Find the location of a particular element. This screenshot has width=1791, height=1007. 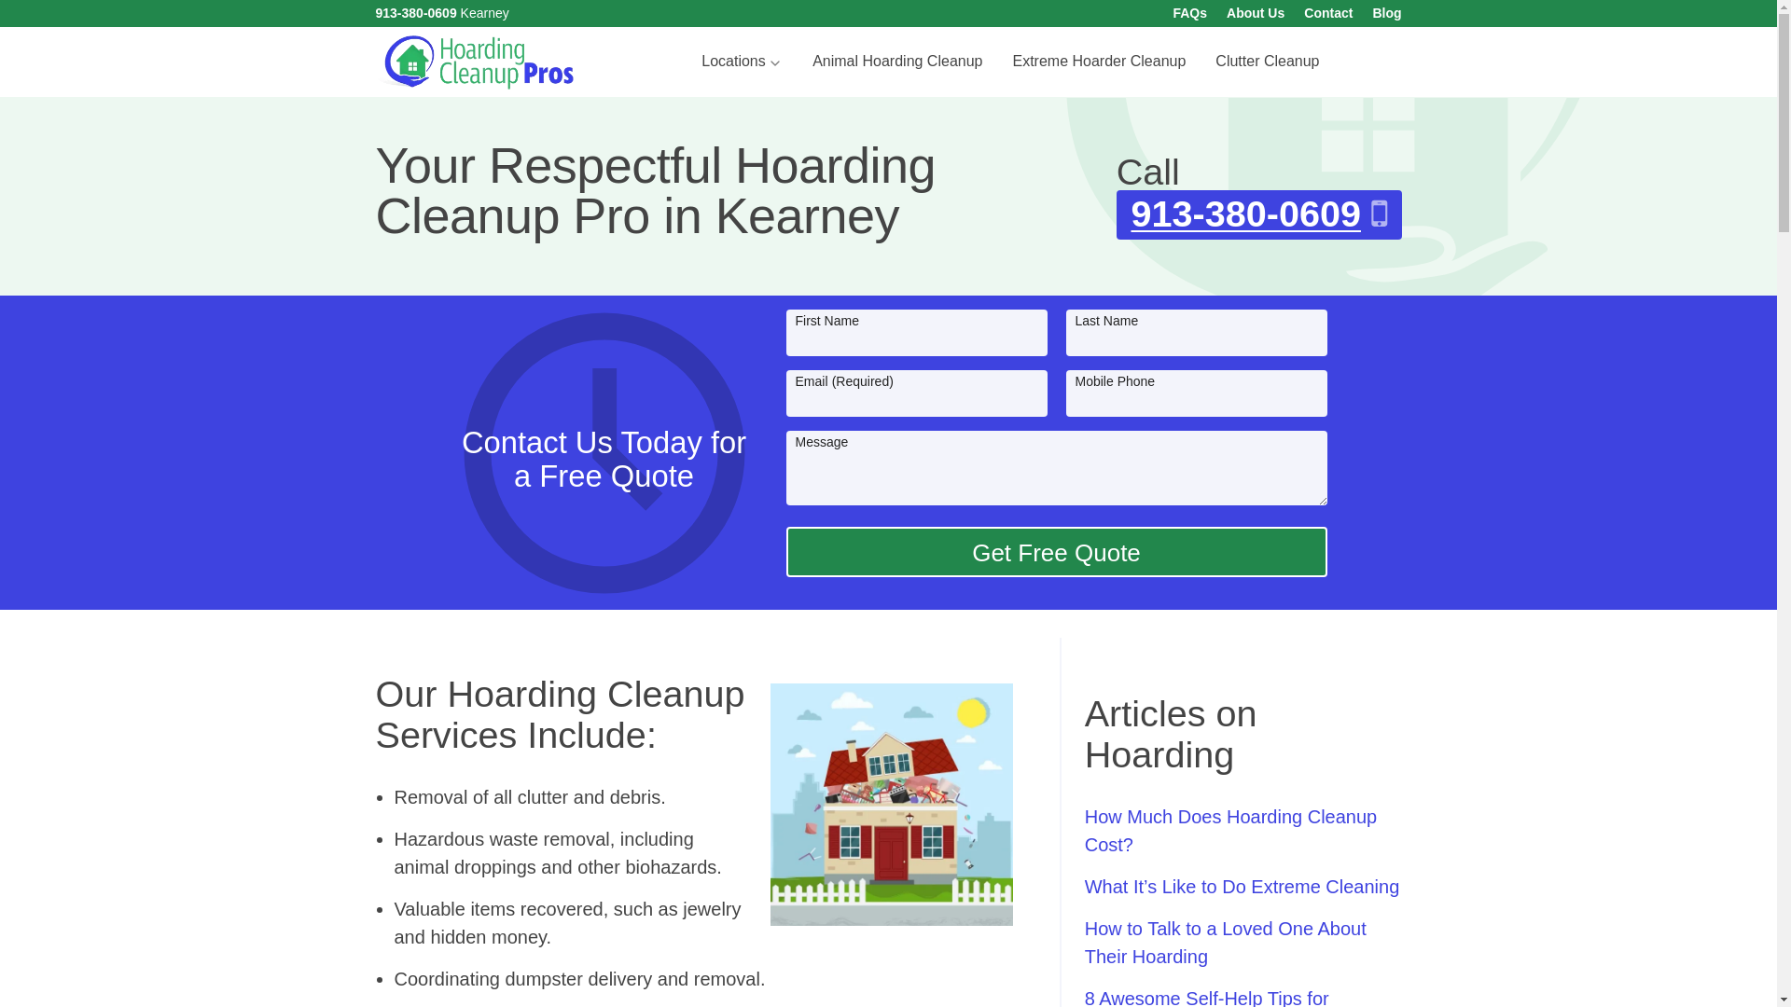

Clutter Cleanup is located at coordinates (1267, 62).